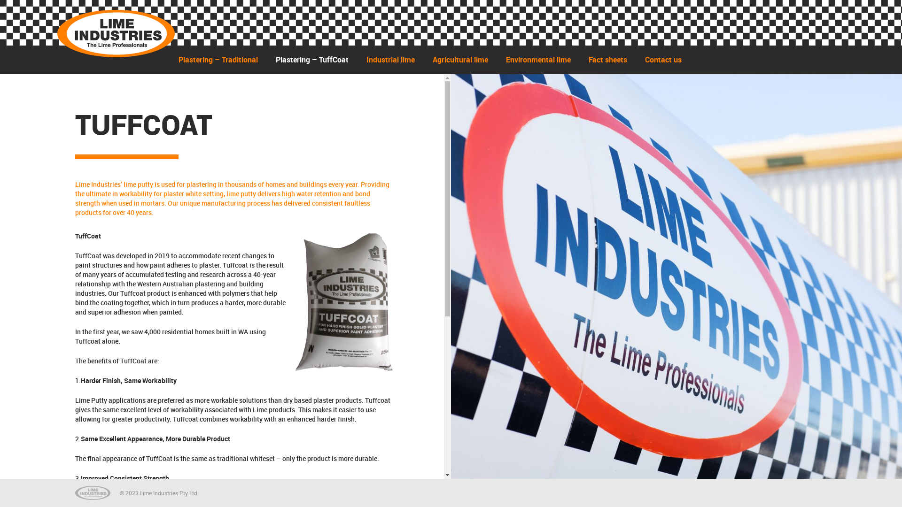 The height and width of the screenshot is (507, 902). I want to click on Industrial lime, so click(391, 60).